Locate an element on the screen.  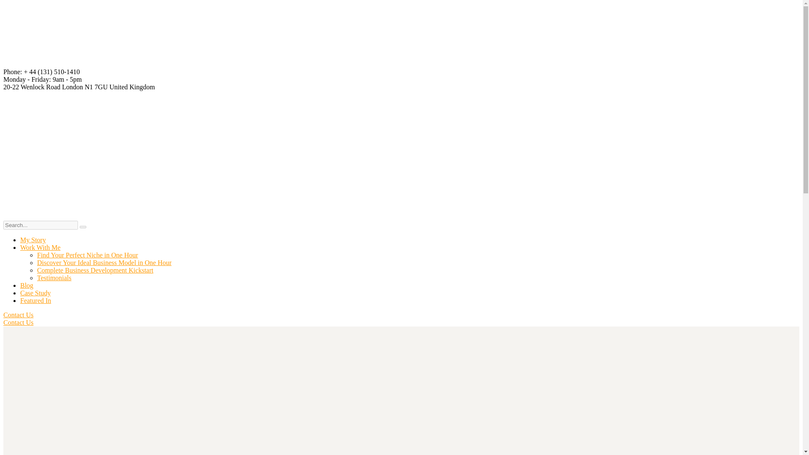
Testimonials is located at coordinates (54, 278).